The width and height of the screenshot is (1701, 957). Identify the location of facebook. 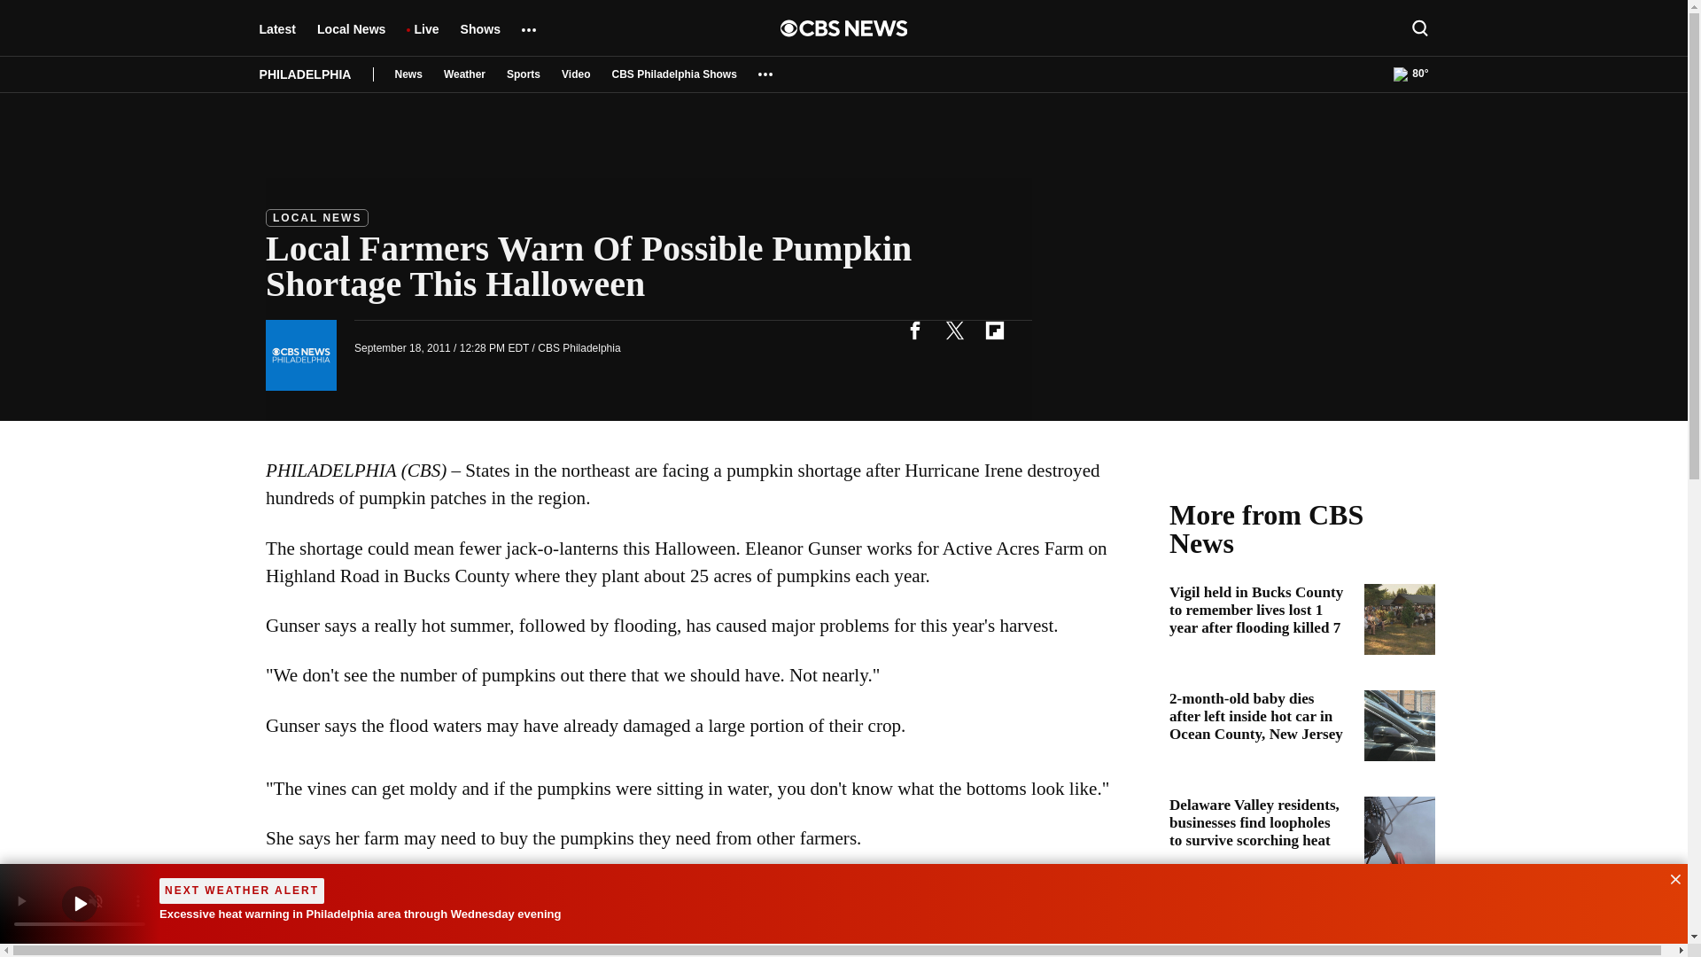
(914, 330).